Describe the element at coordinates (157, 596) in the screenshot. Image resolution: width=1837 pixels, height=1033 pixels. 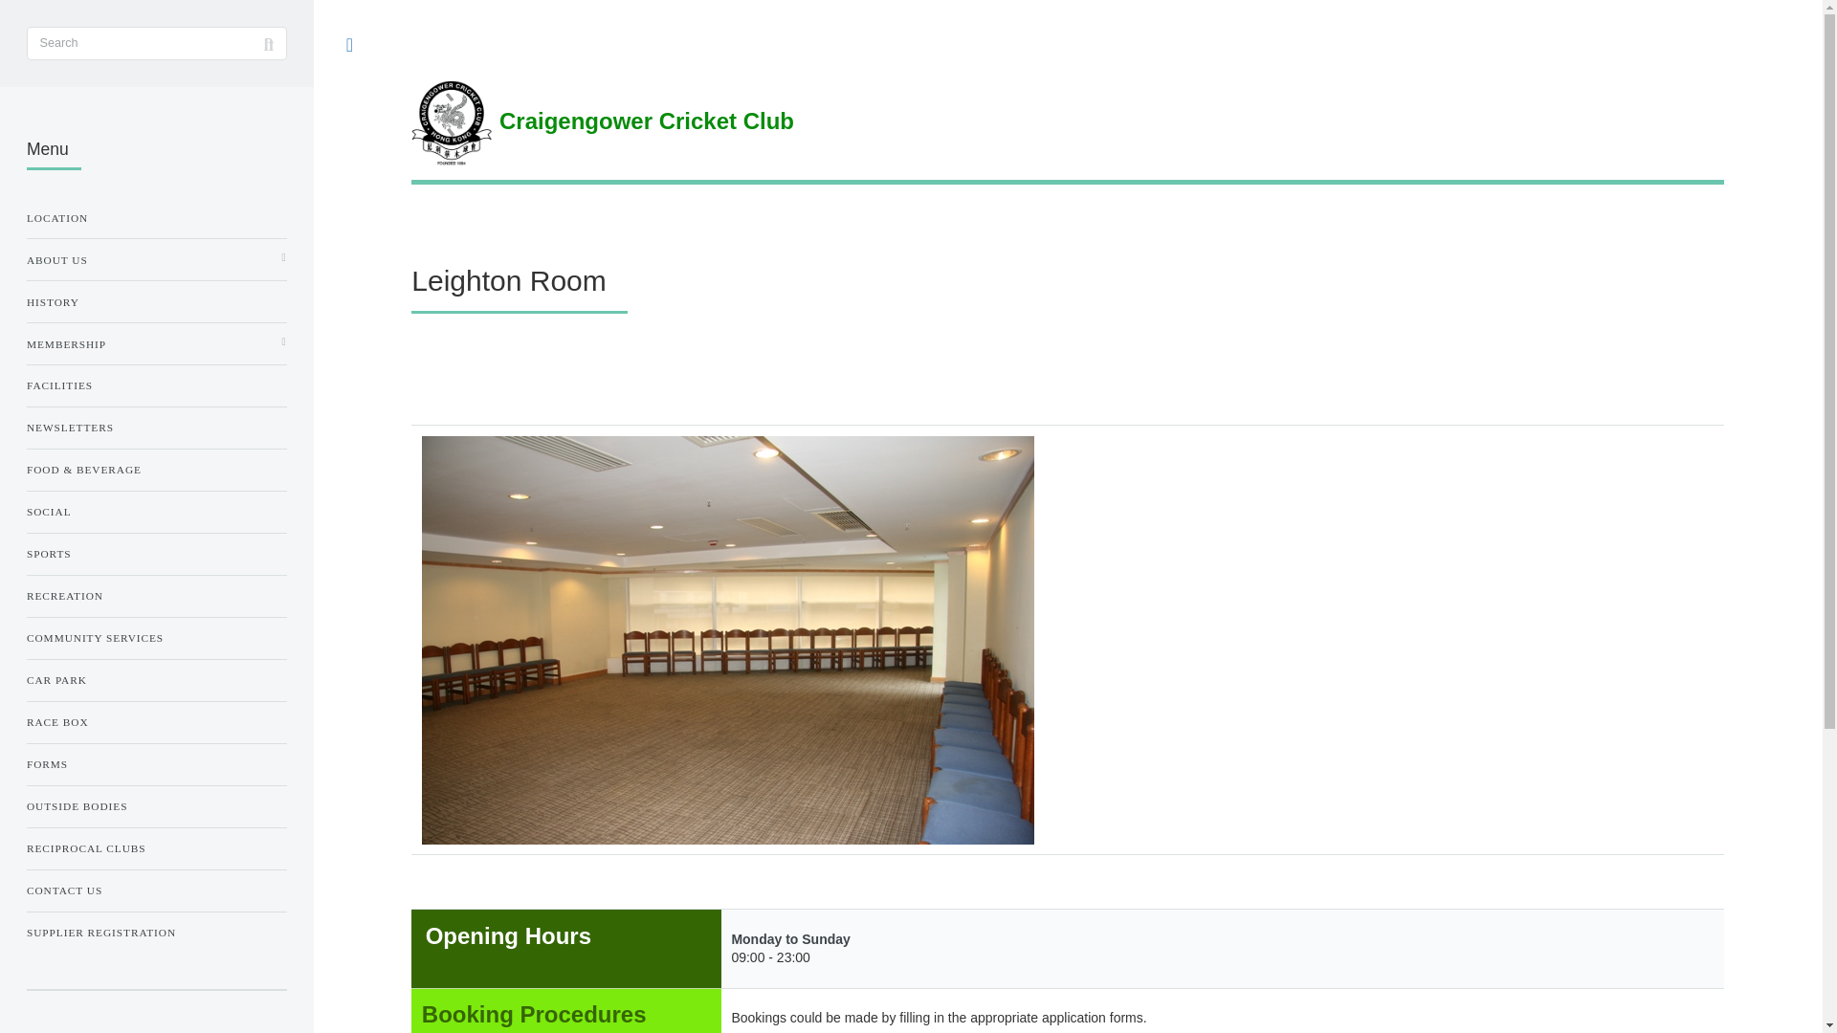
I see `RECREATION` at that location.